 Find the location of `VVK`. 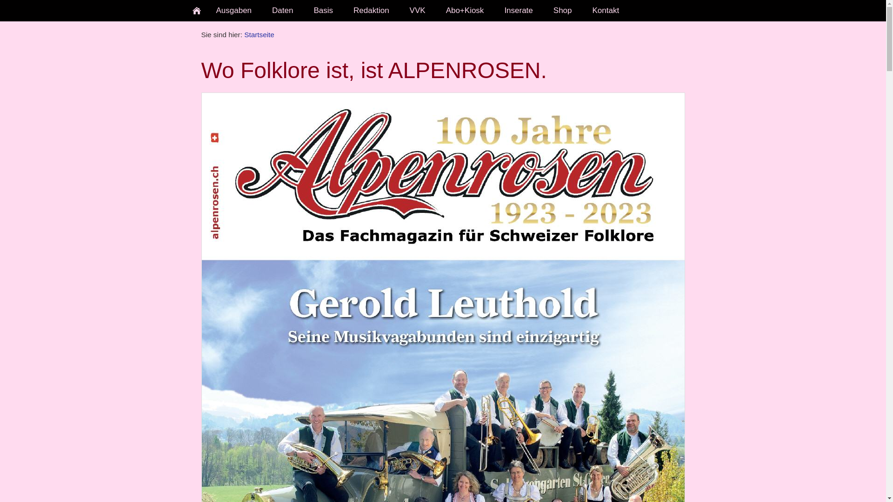

VVK is located at coordinates (418, 11).